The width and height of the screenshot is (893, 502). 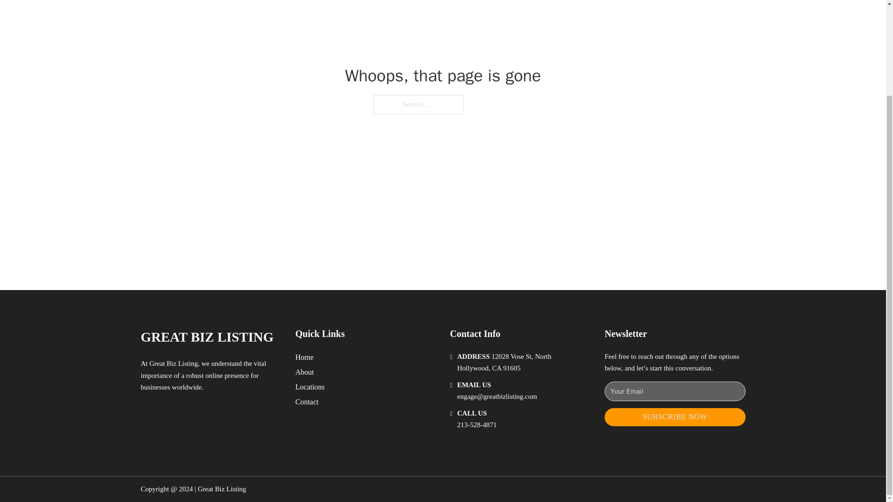 What do you see at coordinates (310, 387) in the screenshot?
I see `Locations` at bounding box center [310, 387].